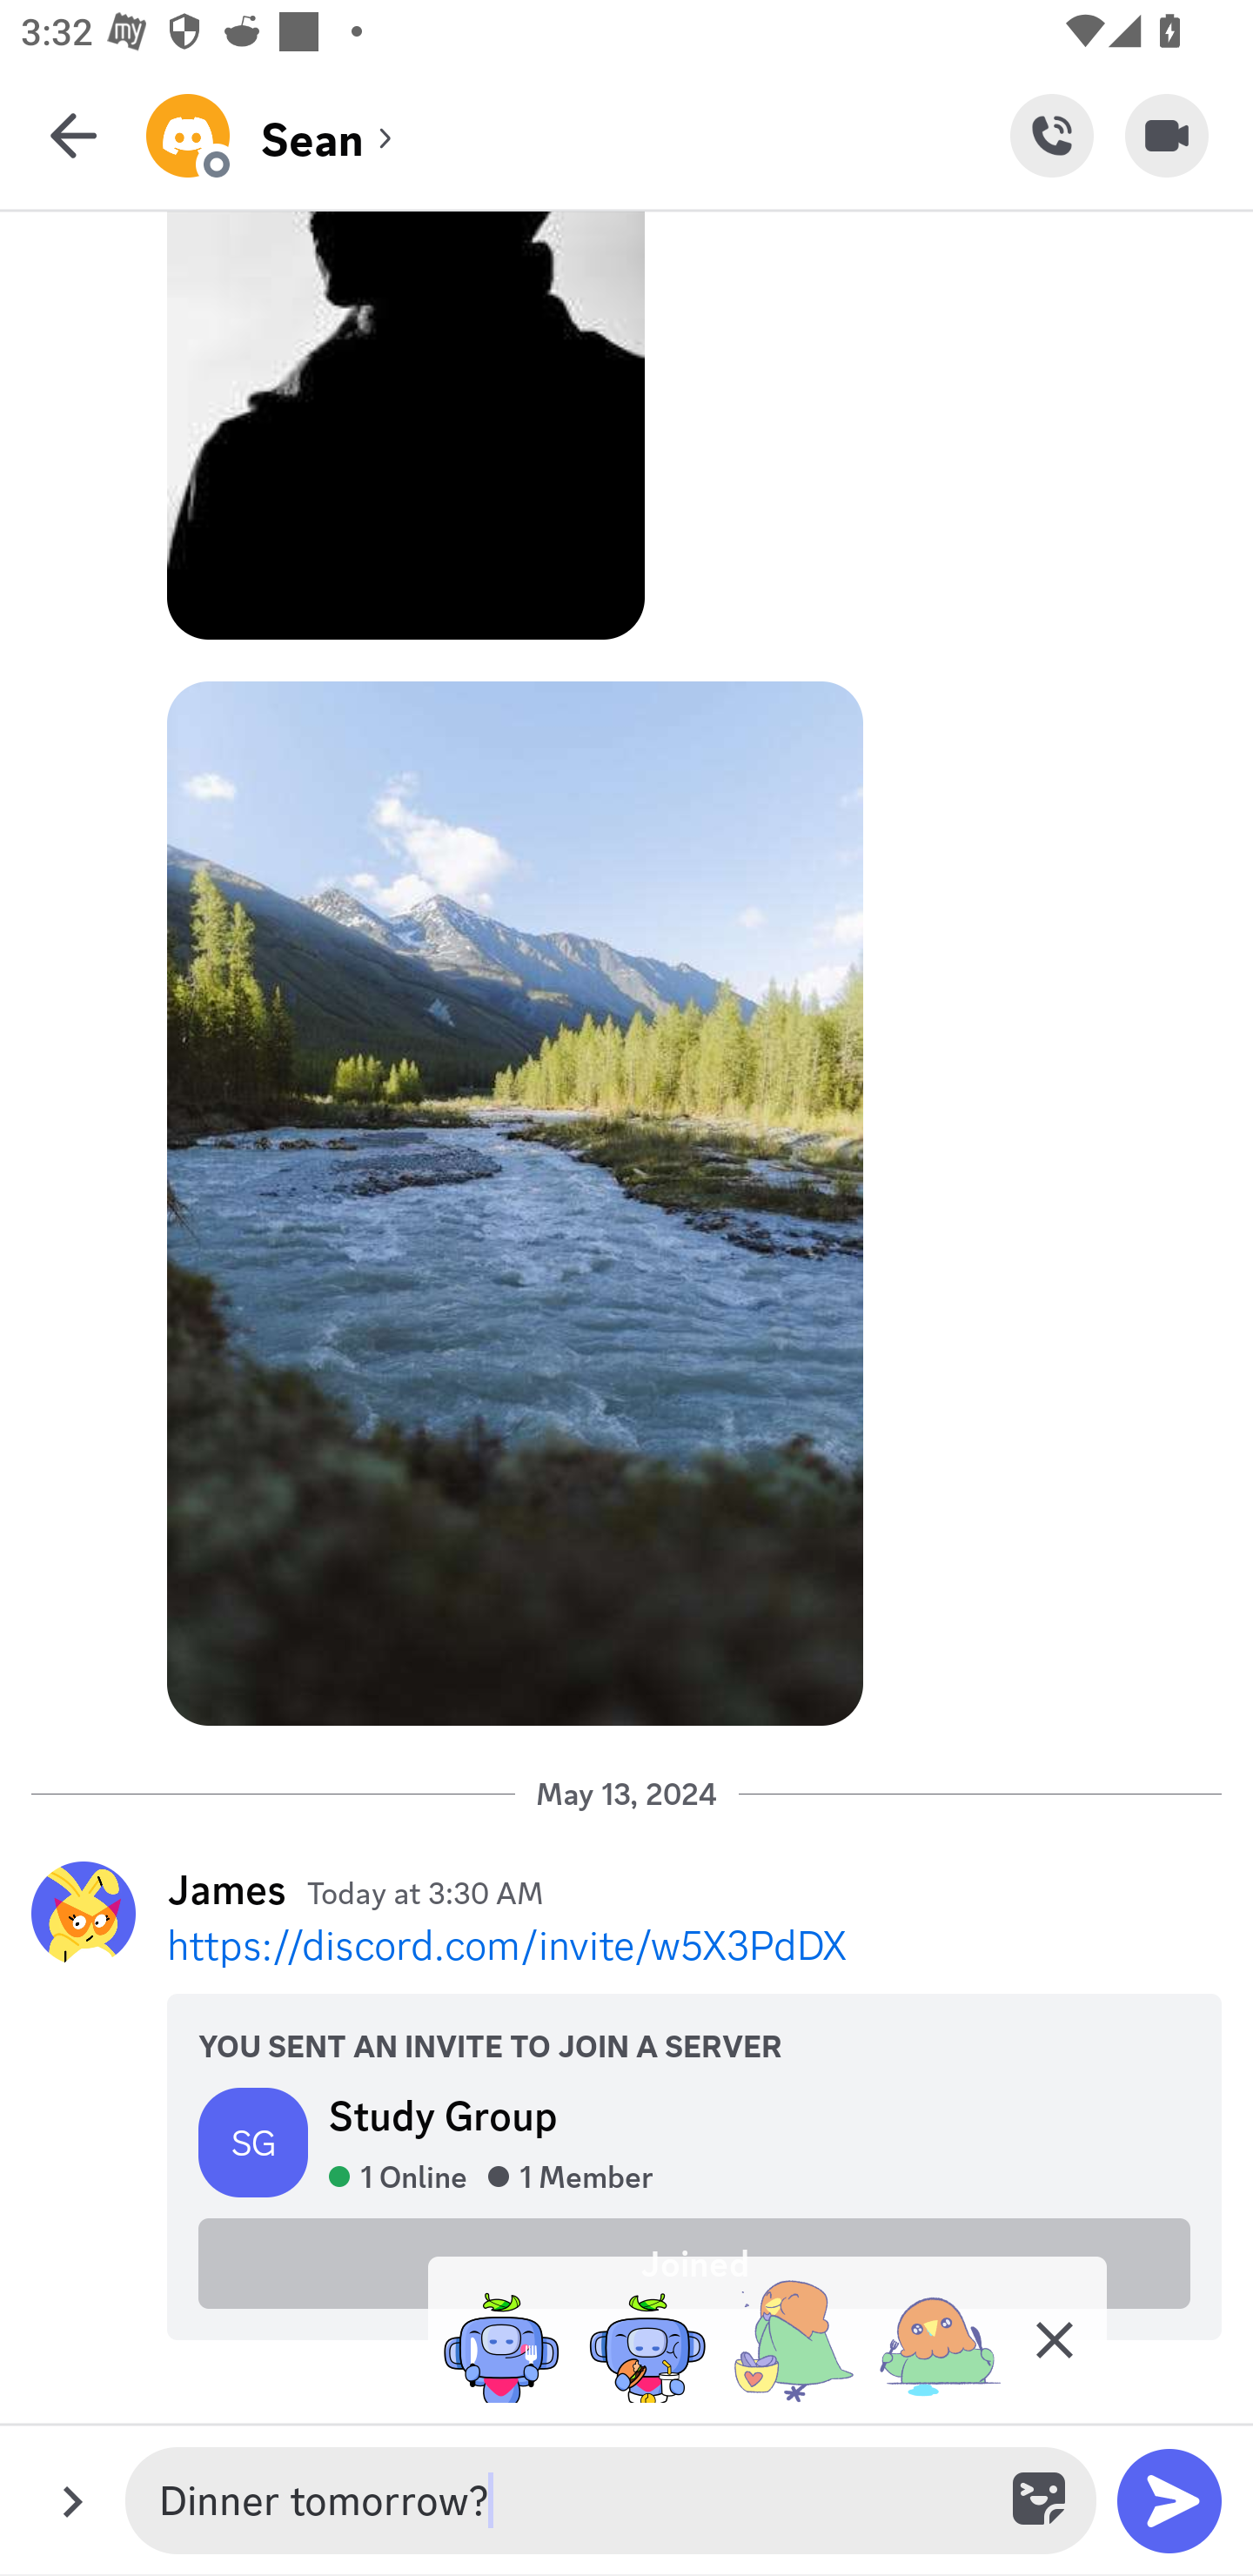 The height and width of the screenshot is (2576, 1253). What do you see at coordinates (572, 2501) in the screenshot?
I see `Dinner tomorrow?` at bounding box center [572, 2501].